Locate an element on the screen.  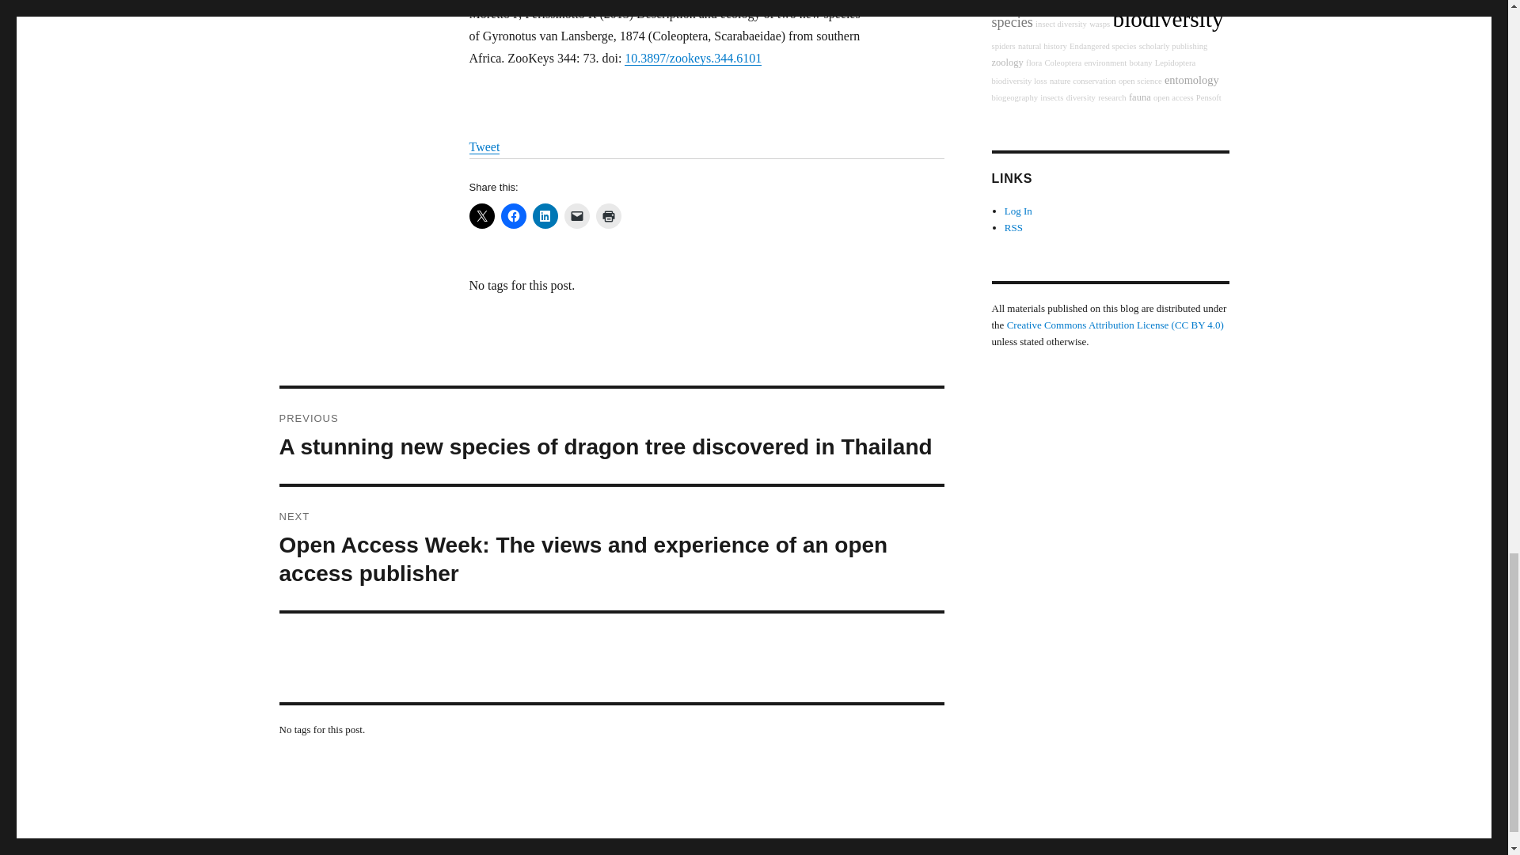
Tweet is located at coordinates (484, 147).